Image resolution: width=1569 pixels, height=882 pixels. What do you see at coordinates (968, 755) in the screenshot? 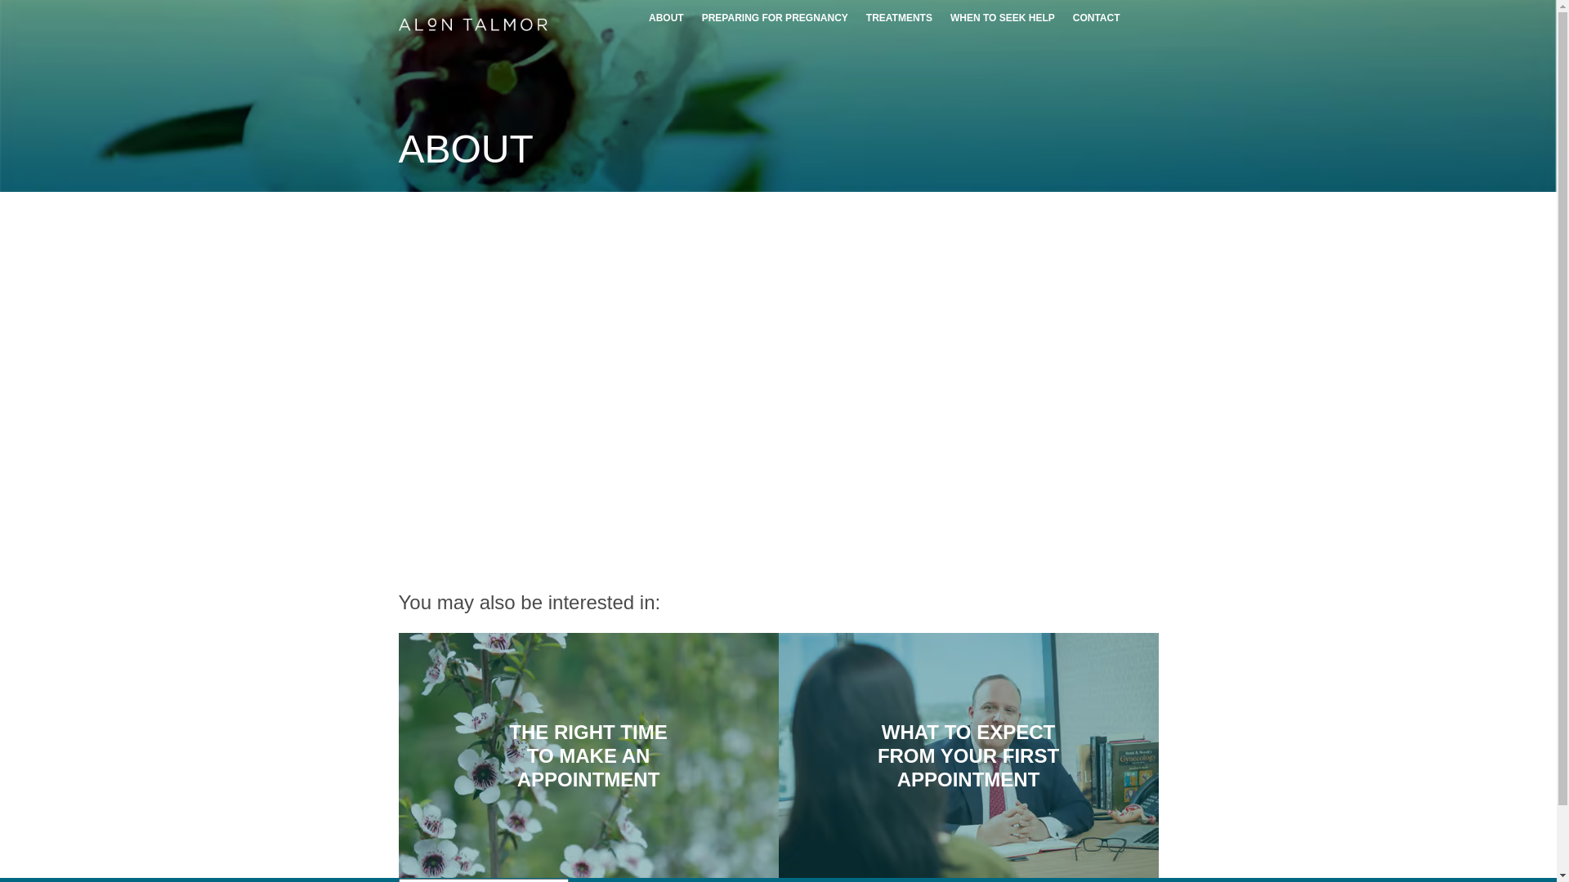
I see `WHAT TO EXPECT FROM YOUR FIRST APPOINTMENT` at bounding box center [968, 755].